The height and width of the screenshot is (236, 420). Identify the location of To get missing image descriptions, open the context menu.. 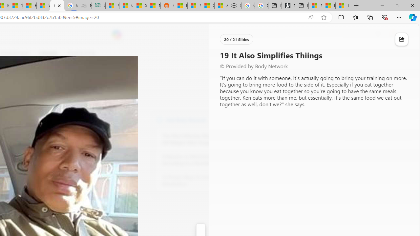
(220, 53).